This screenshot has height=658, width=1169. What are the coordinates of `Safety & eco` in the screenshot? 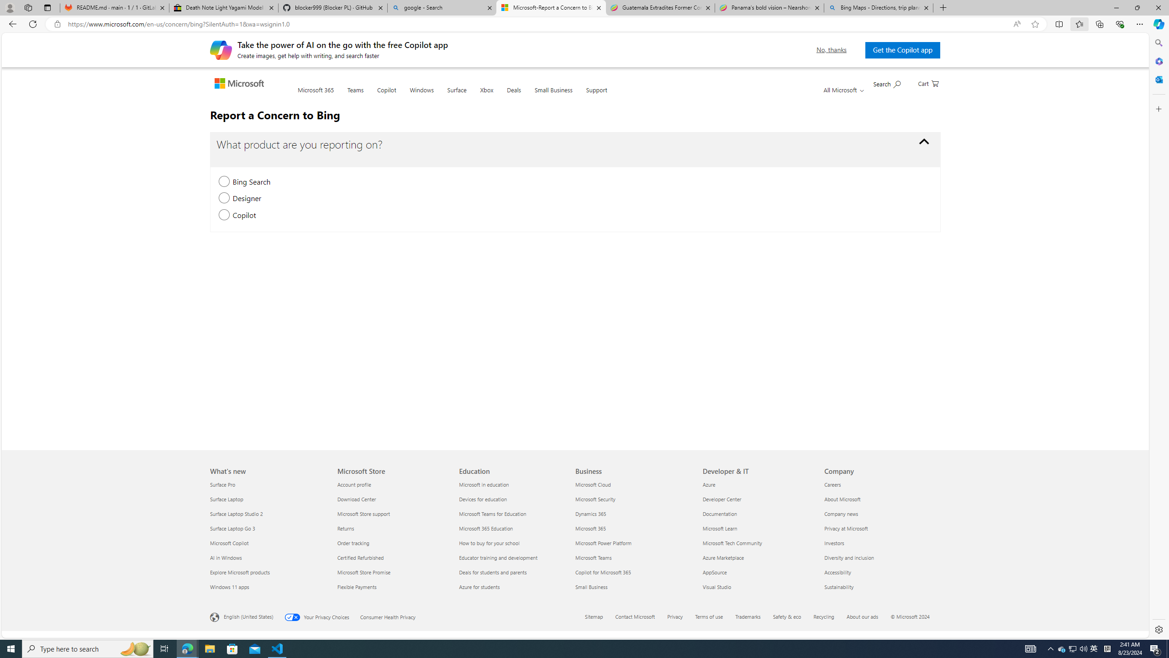 It's located at (787, 616).